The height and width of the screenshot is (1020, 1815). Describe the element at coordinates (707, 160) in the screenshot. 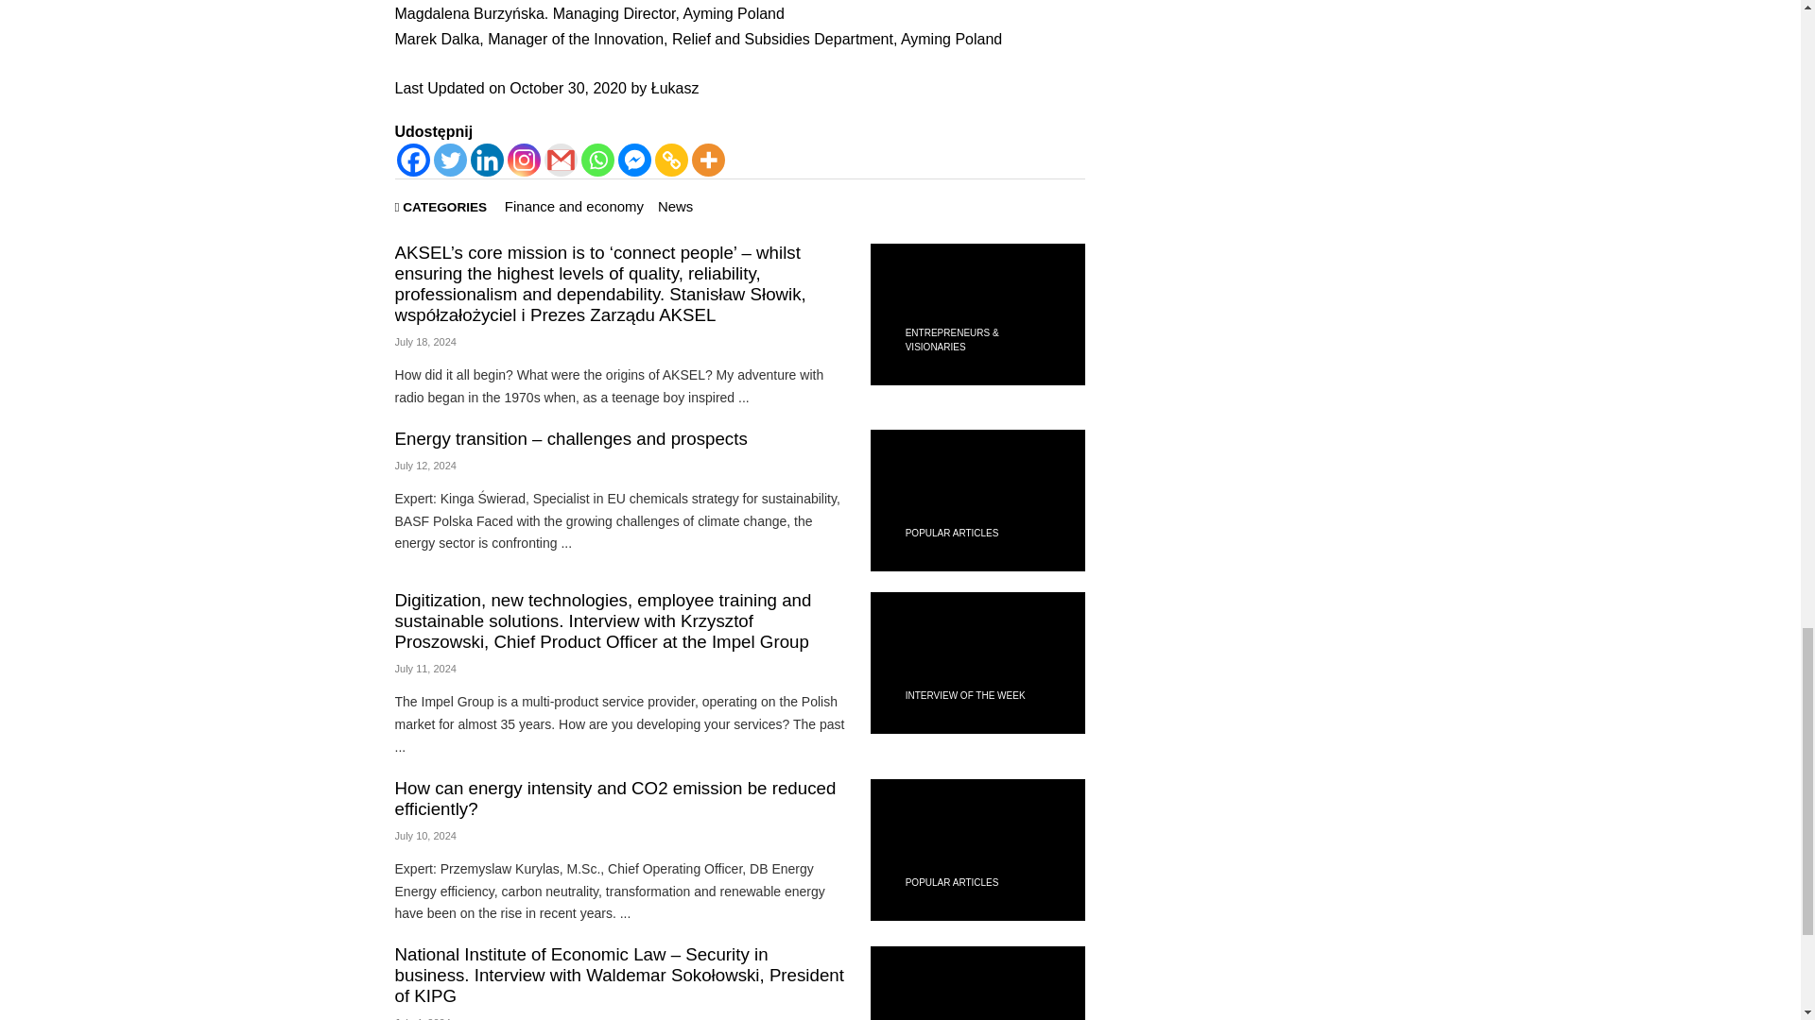

I see `More` at that location.